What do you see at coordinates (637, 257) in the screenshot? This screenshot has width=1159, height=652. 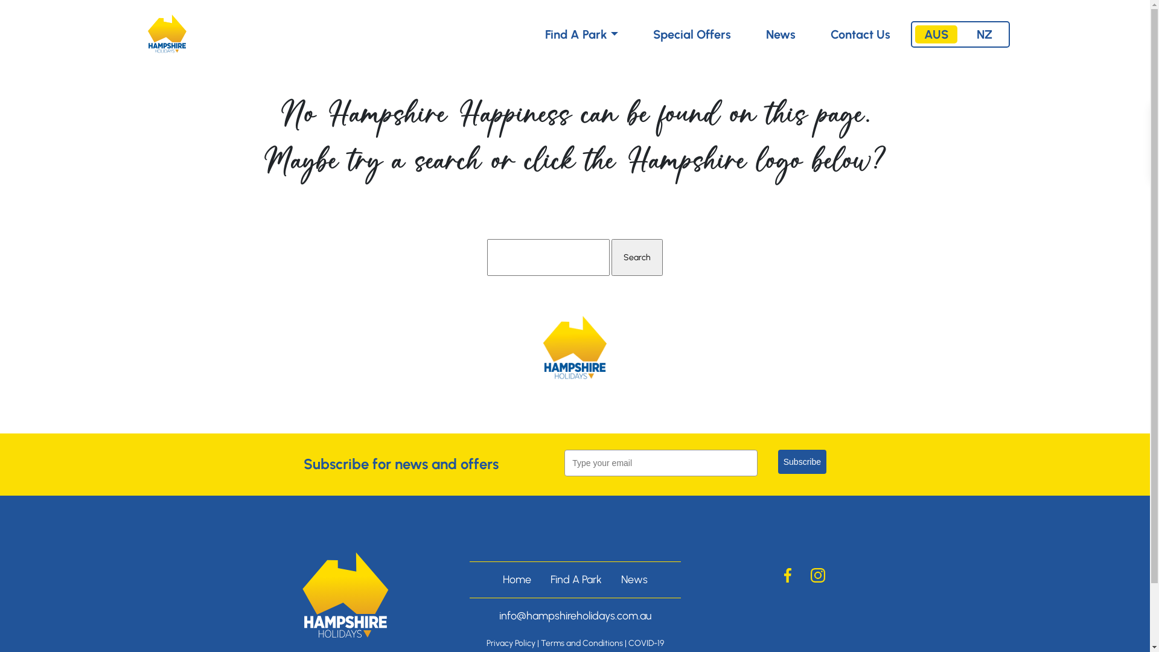 I see `Search` at bounding box center [637, 257].